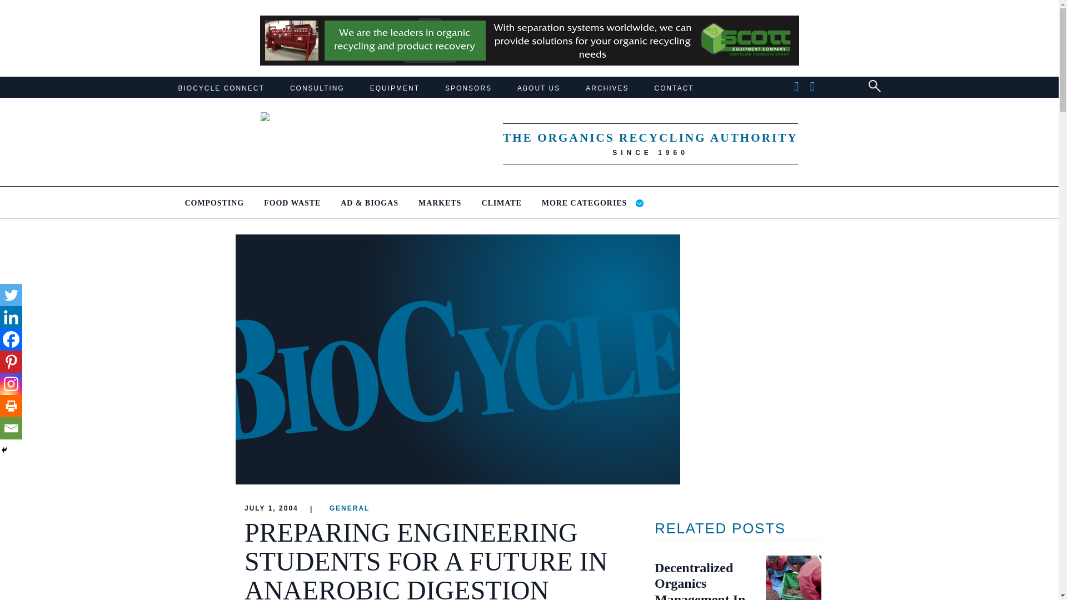 The image size is (1067, 600). What do you see at coordinates (607, 88) in the screenshot?
I see `ARCHIVES` at bounding box center [607, 88].